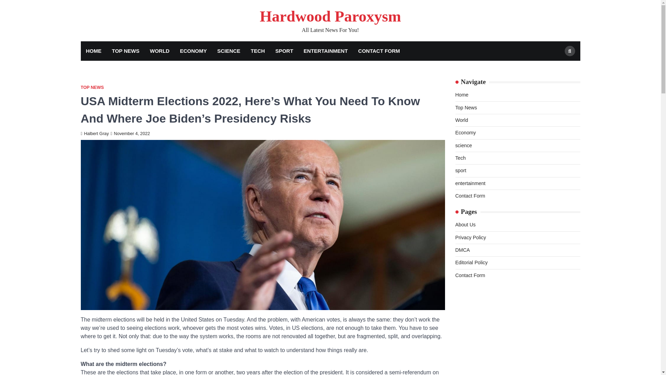 This screenshot has width=666, height=375. Describe the element at coordinates (379, 51) in the screenshot. I see `CONTACT FORM` at that location.